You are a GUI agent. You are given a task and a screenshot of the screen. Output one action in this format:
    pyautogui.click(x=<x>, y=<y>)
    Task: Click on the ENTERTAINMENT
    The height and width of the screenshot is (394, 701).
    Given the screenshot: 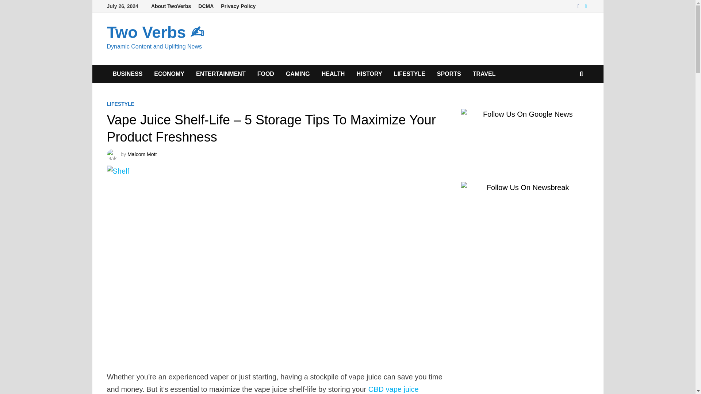 What is the action you would take?
    pyautogui.click(x=221, y=74)
    